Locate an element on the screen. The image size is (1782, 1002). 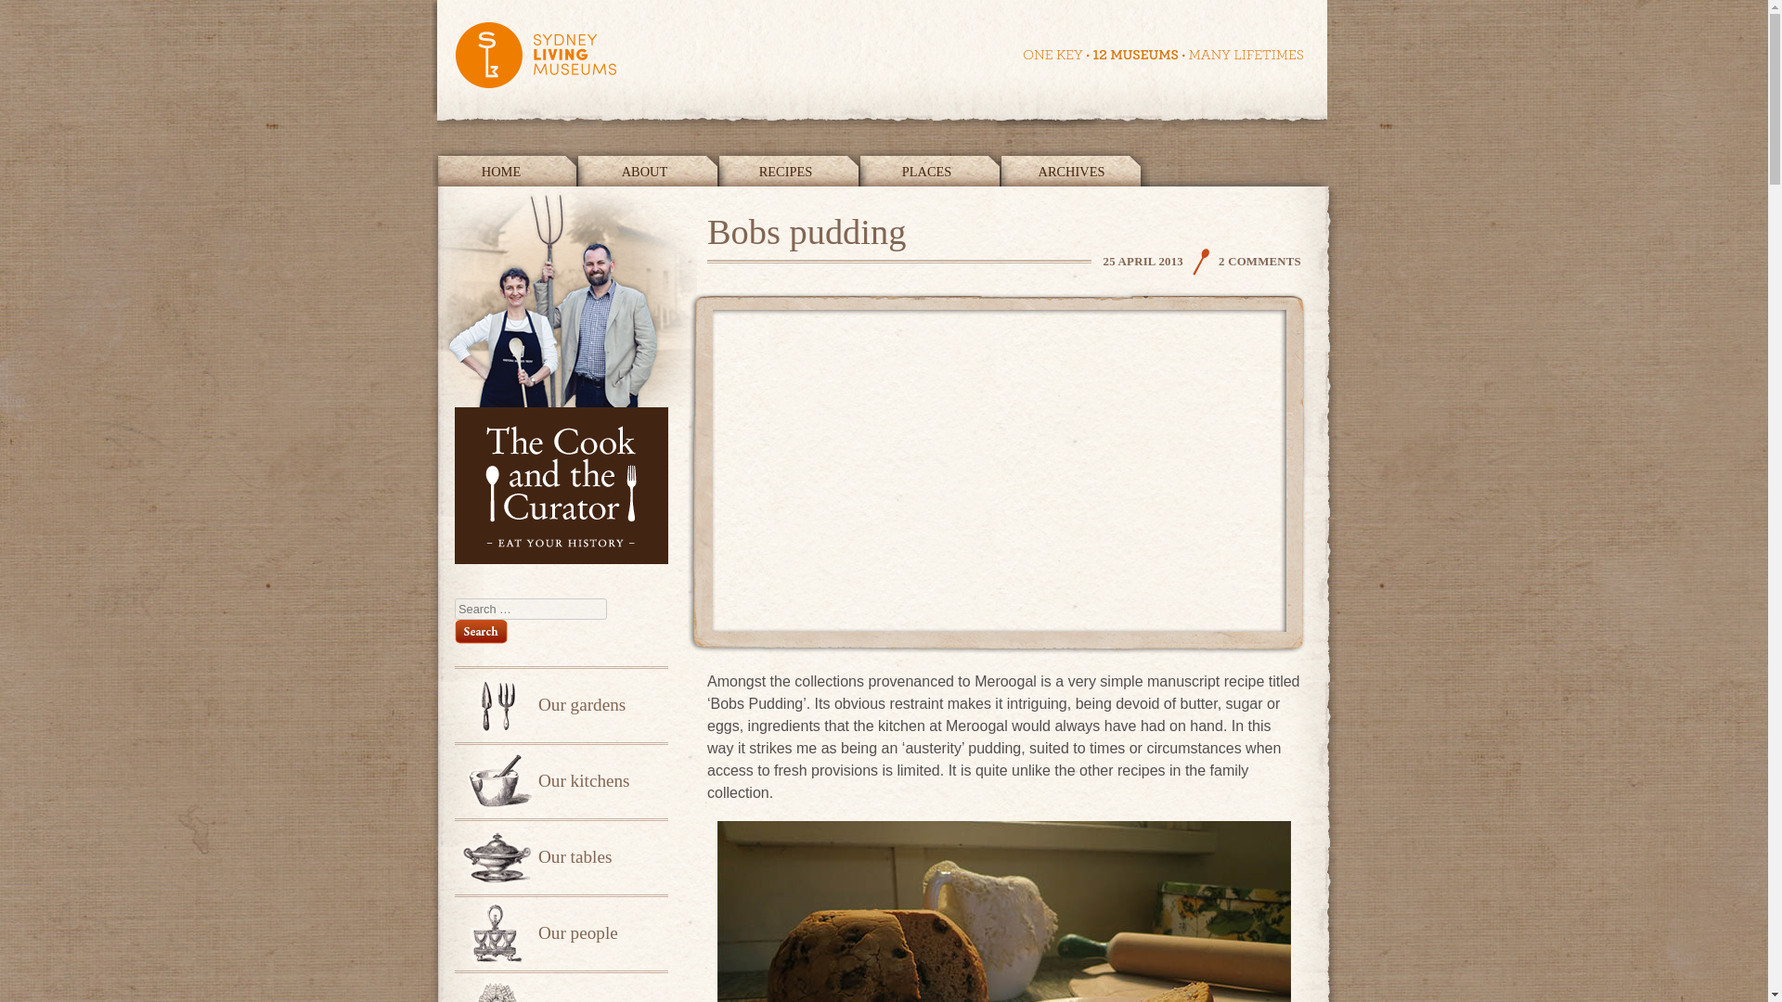
ARCHIVES is located at coordinates (1075, 167).